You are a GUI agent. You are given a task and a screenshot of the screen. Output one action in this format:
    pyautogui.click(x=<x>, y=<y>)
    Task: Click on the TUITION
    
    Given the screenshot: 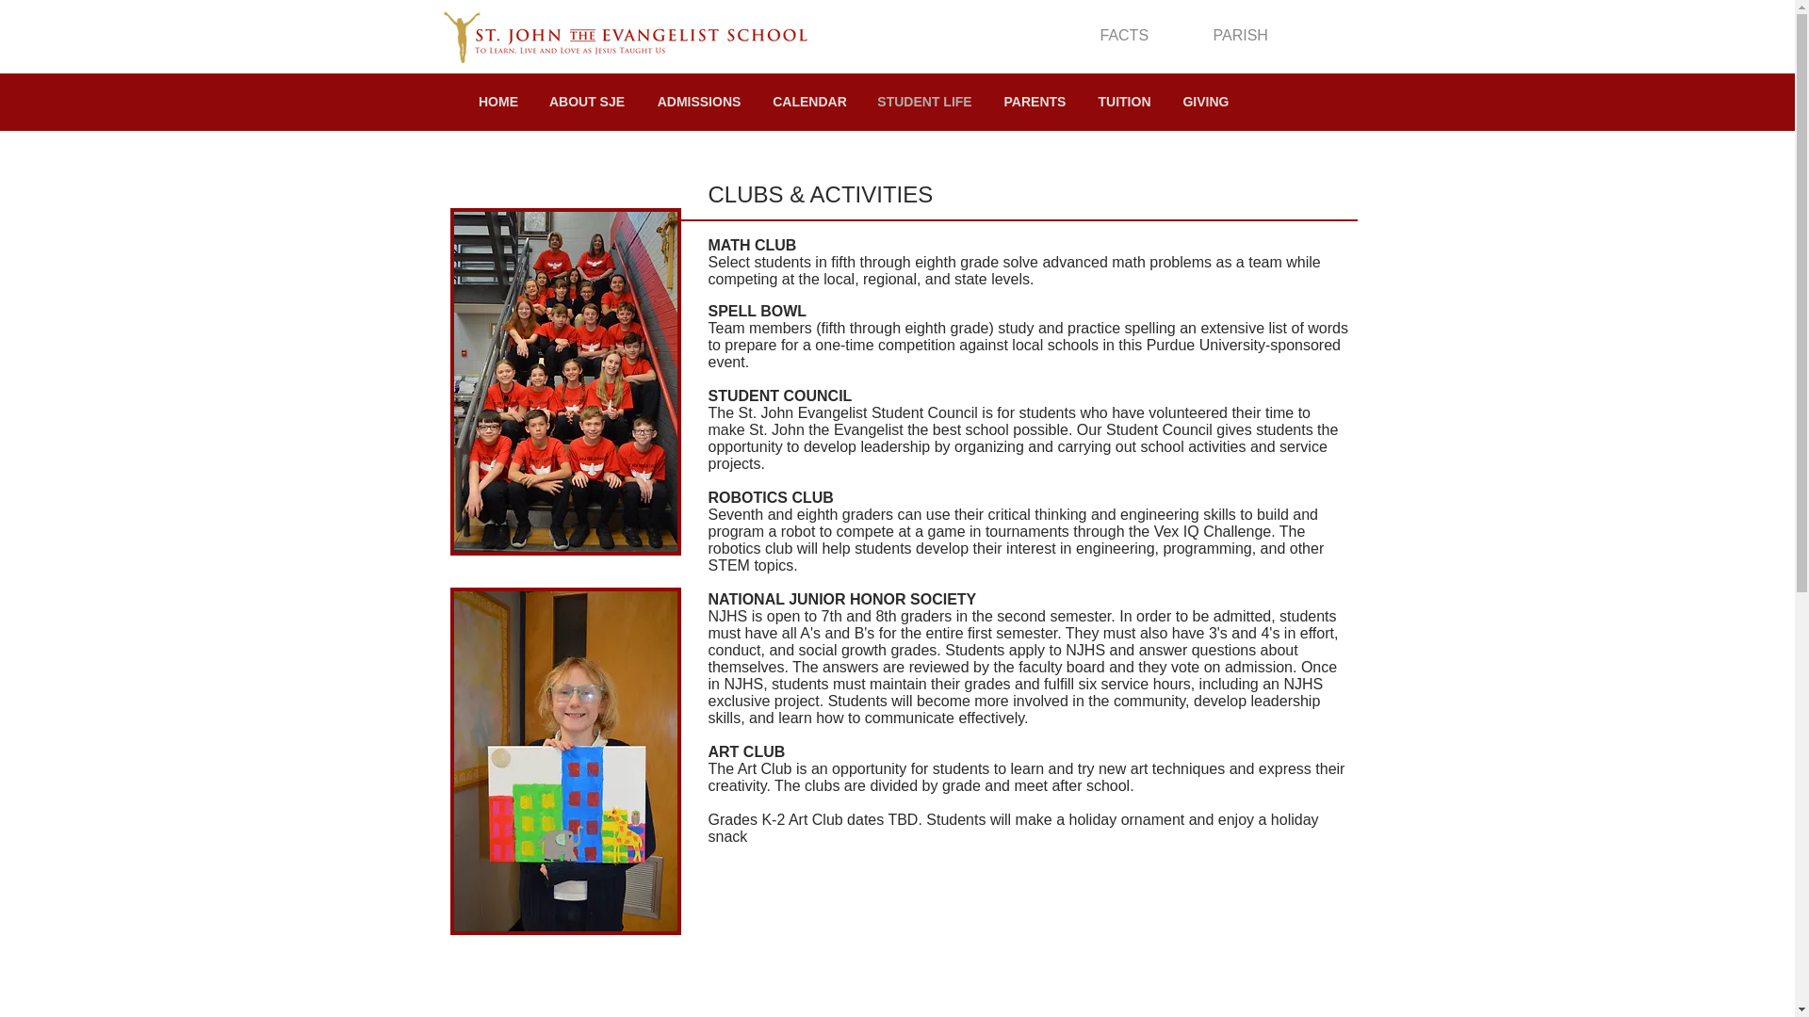 What is the action you would take?
    pyautogui.click(x=1124, y=102)
    